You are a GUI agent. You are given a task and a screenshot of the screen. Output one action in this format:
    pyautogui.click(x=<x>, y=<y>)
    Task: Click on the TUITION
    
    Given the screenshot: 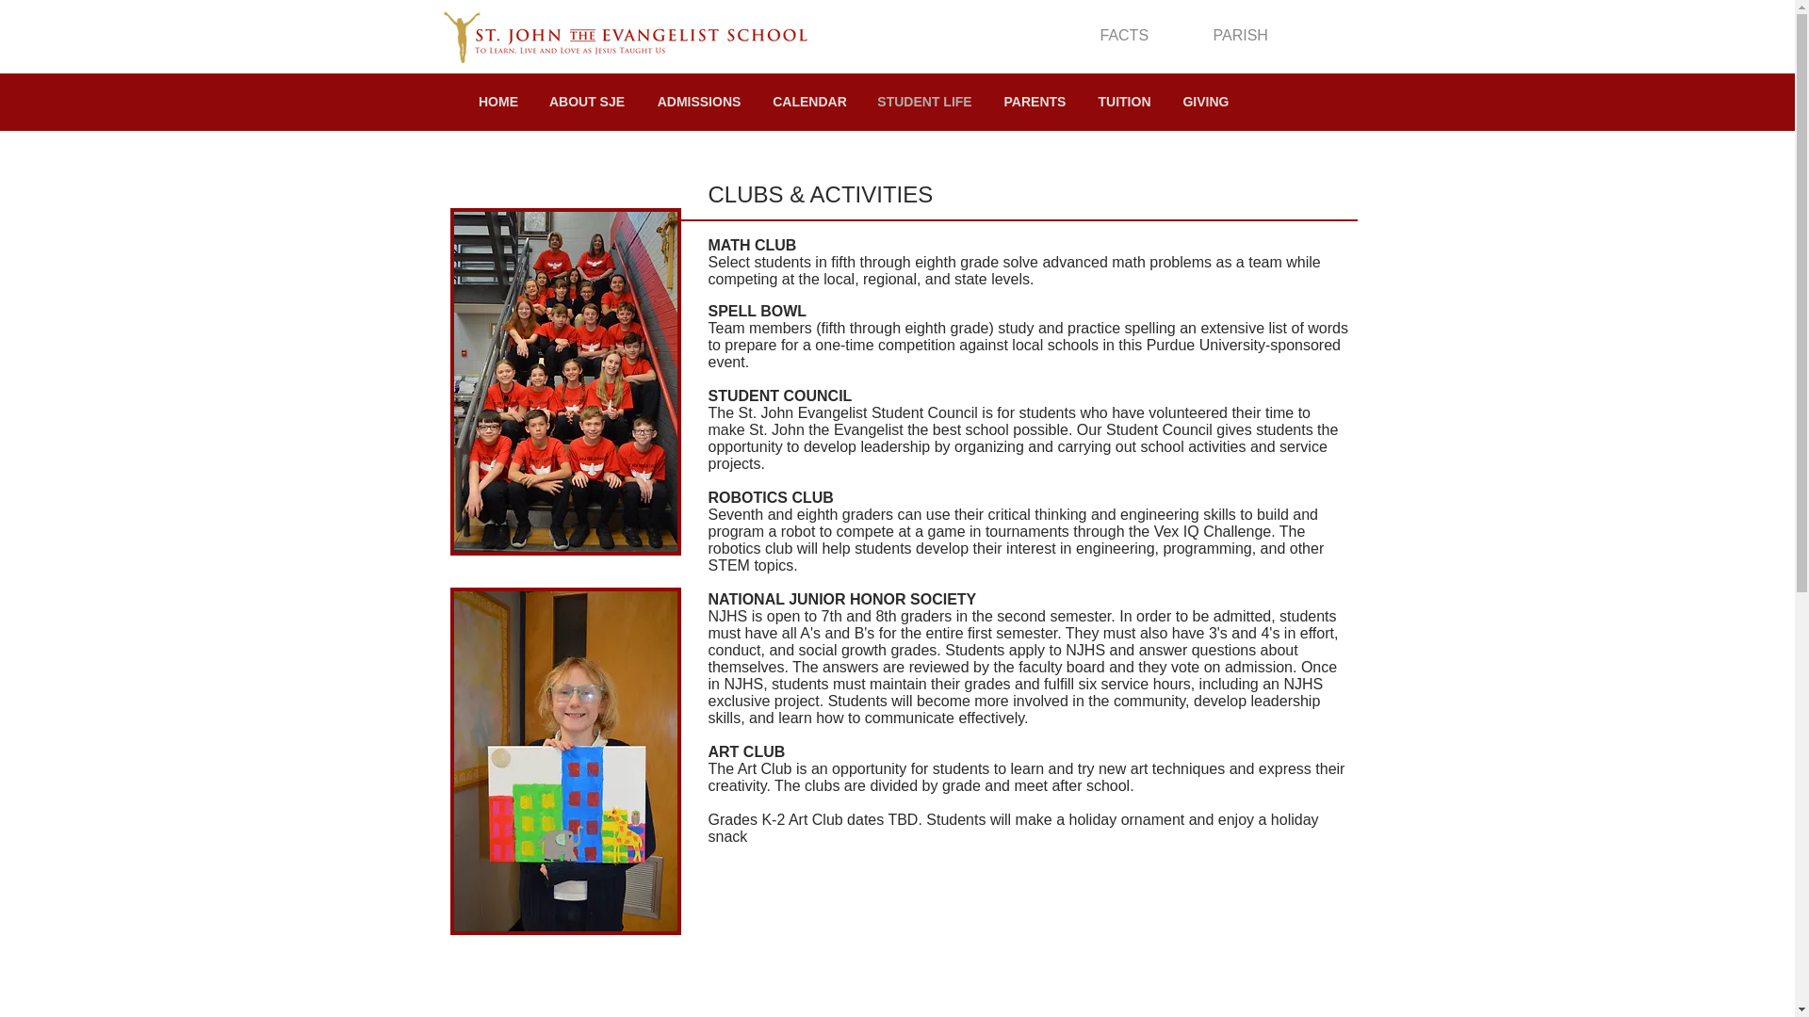 What is the action you would take?
    pyautogui.click(x=1124, y=102)
    